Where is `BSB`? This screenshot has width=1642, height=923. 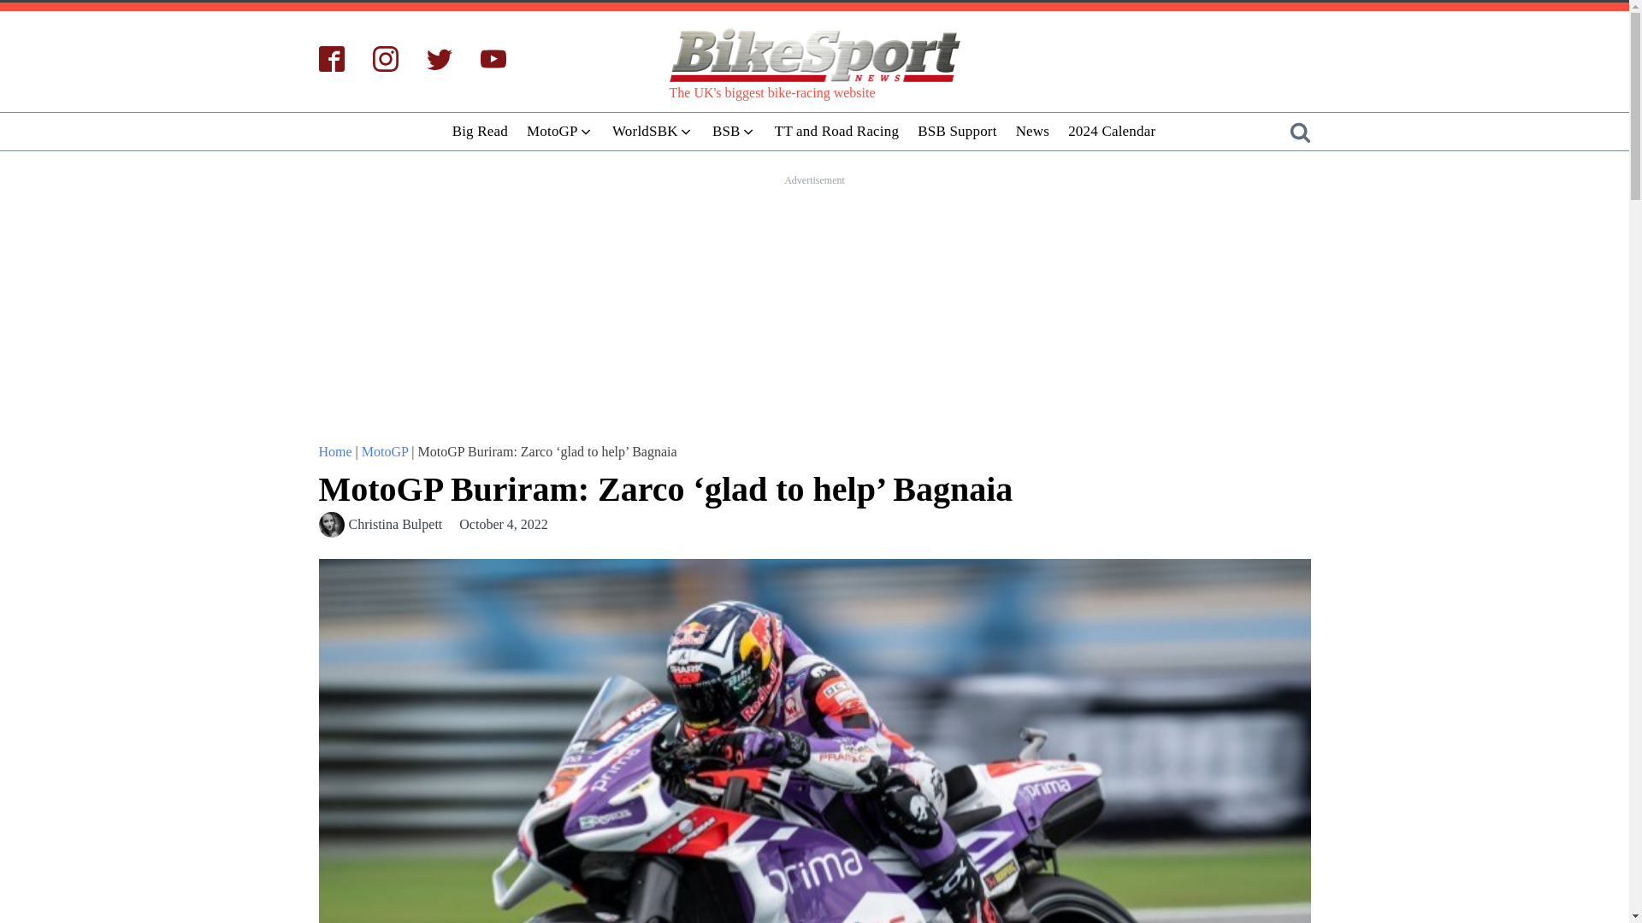 BSB is located at coordinates (734, 131).